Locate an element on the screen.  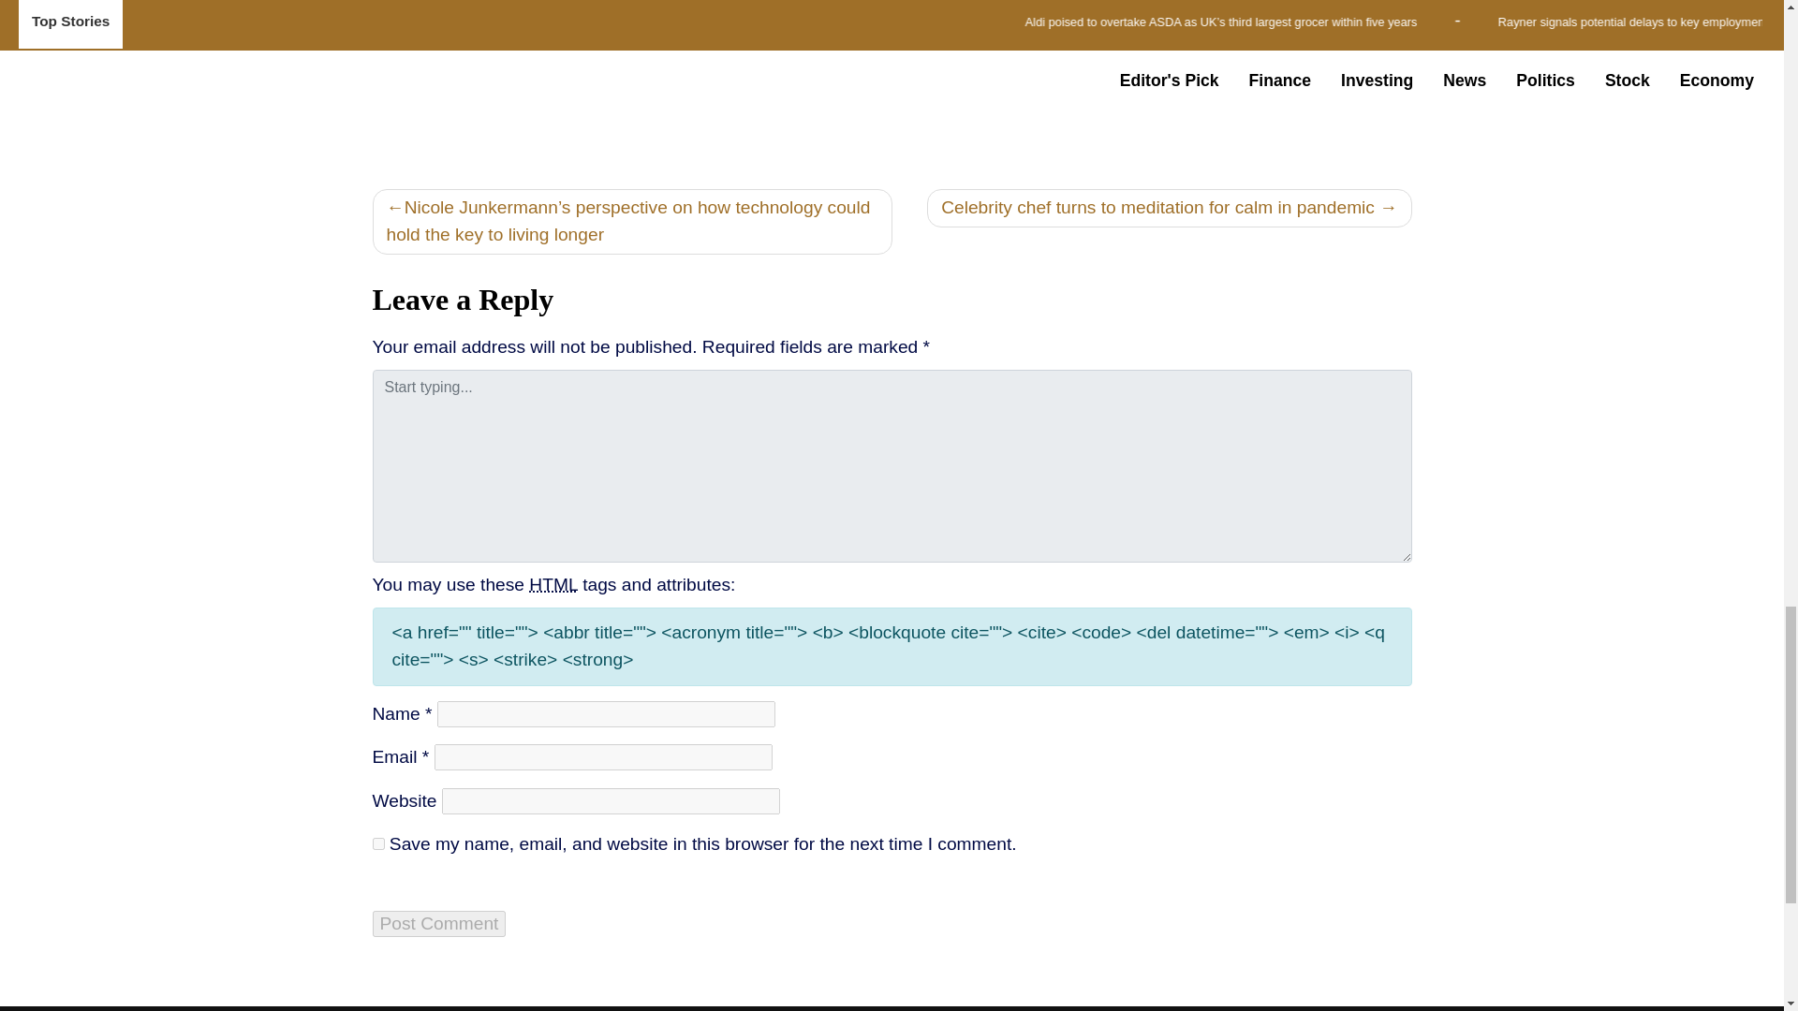
Post Comment is located at coordinates (439, 924).